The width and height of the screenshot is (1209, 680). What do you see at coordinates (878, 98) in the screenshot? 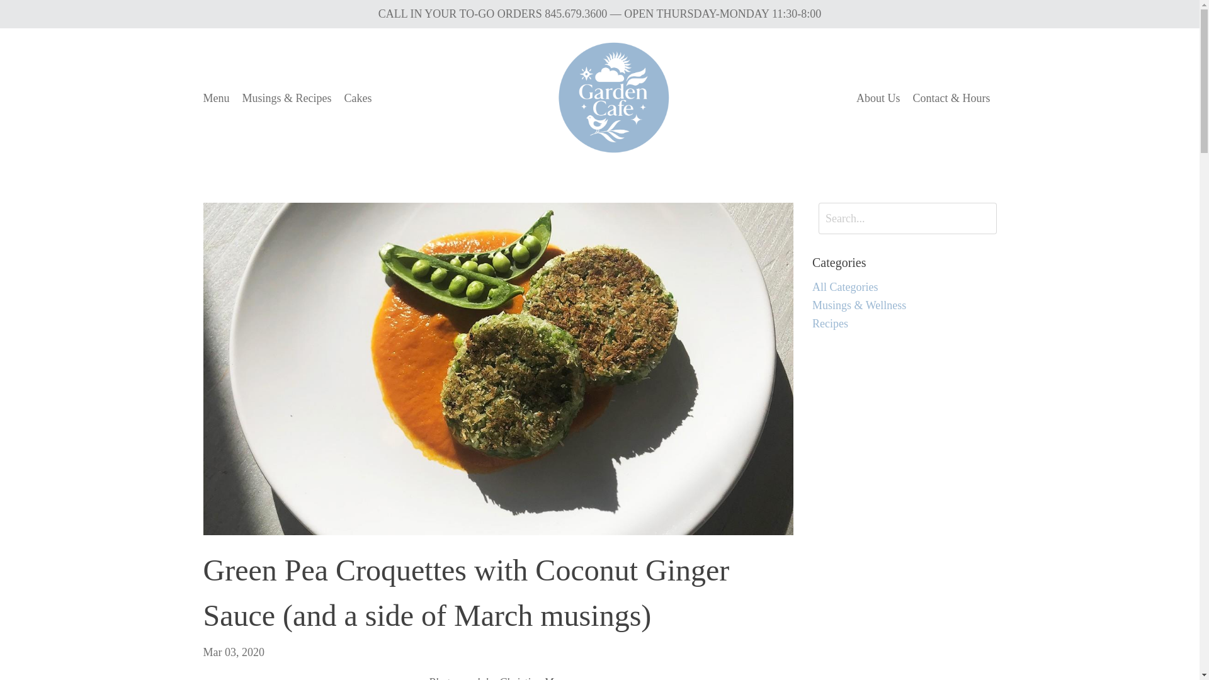
I see `About Us` at bounding box center [878, 98].